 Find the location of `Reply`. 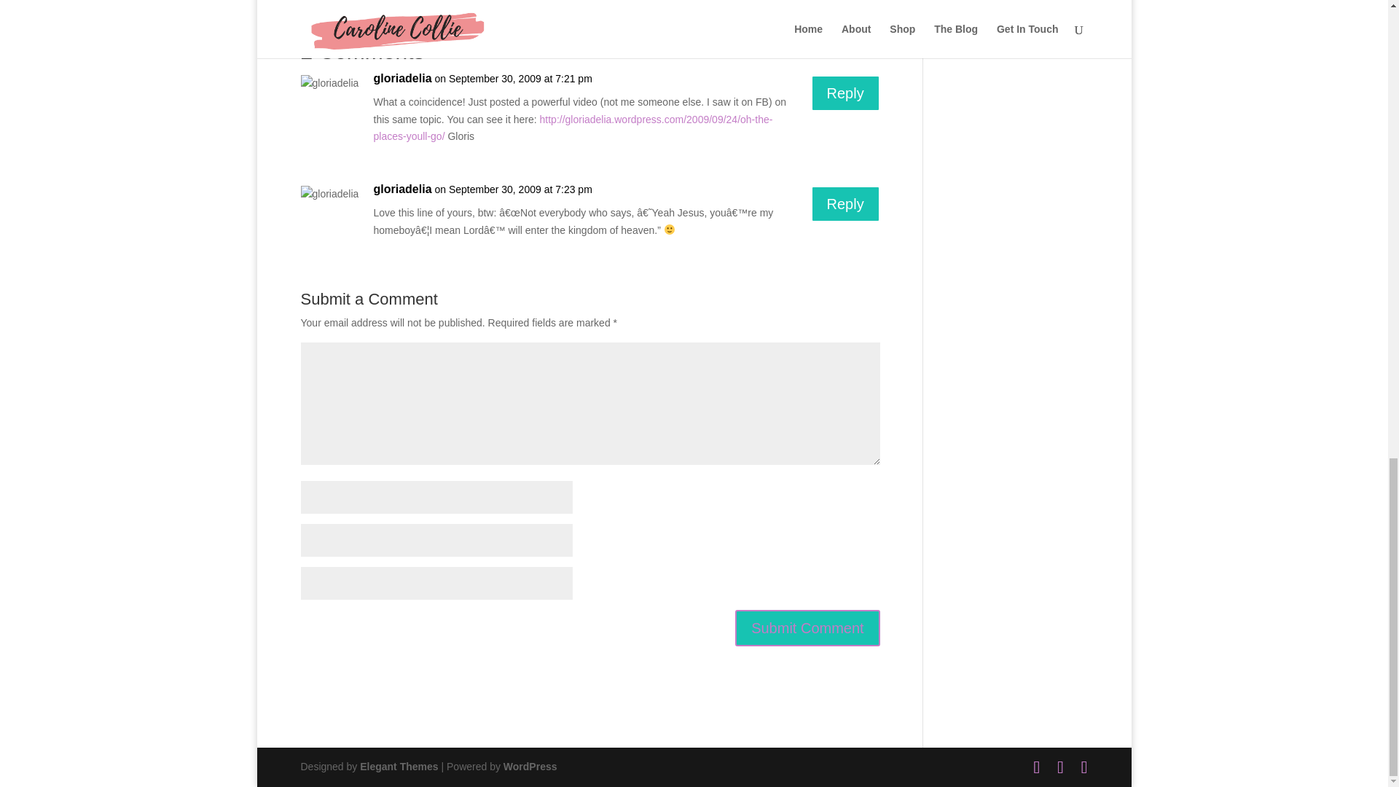

Reply is located at coordinates (845, 203).